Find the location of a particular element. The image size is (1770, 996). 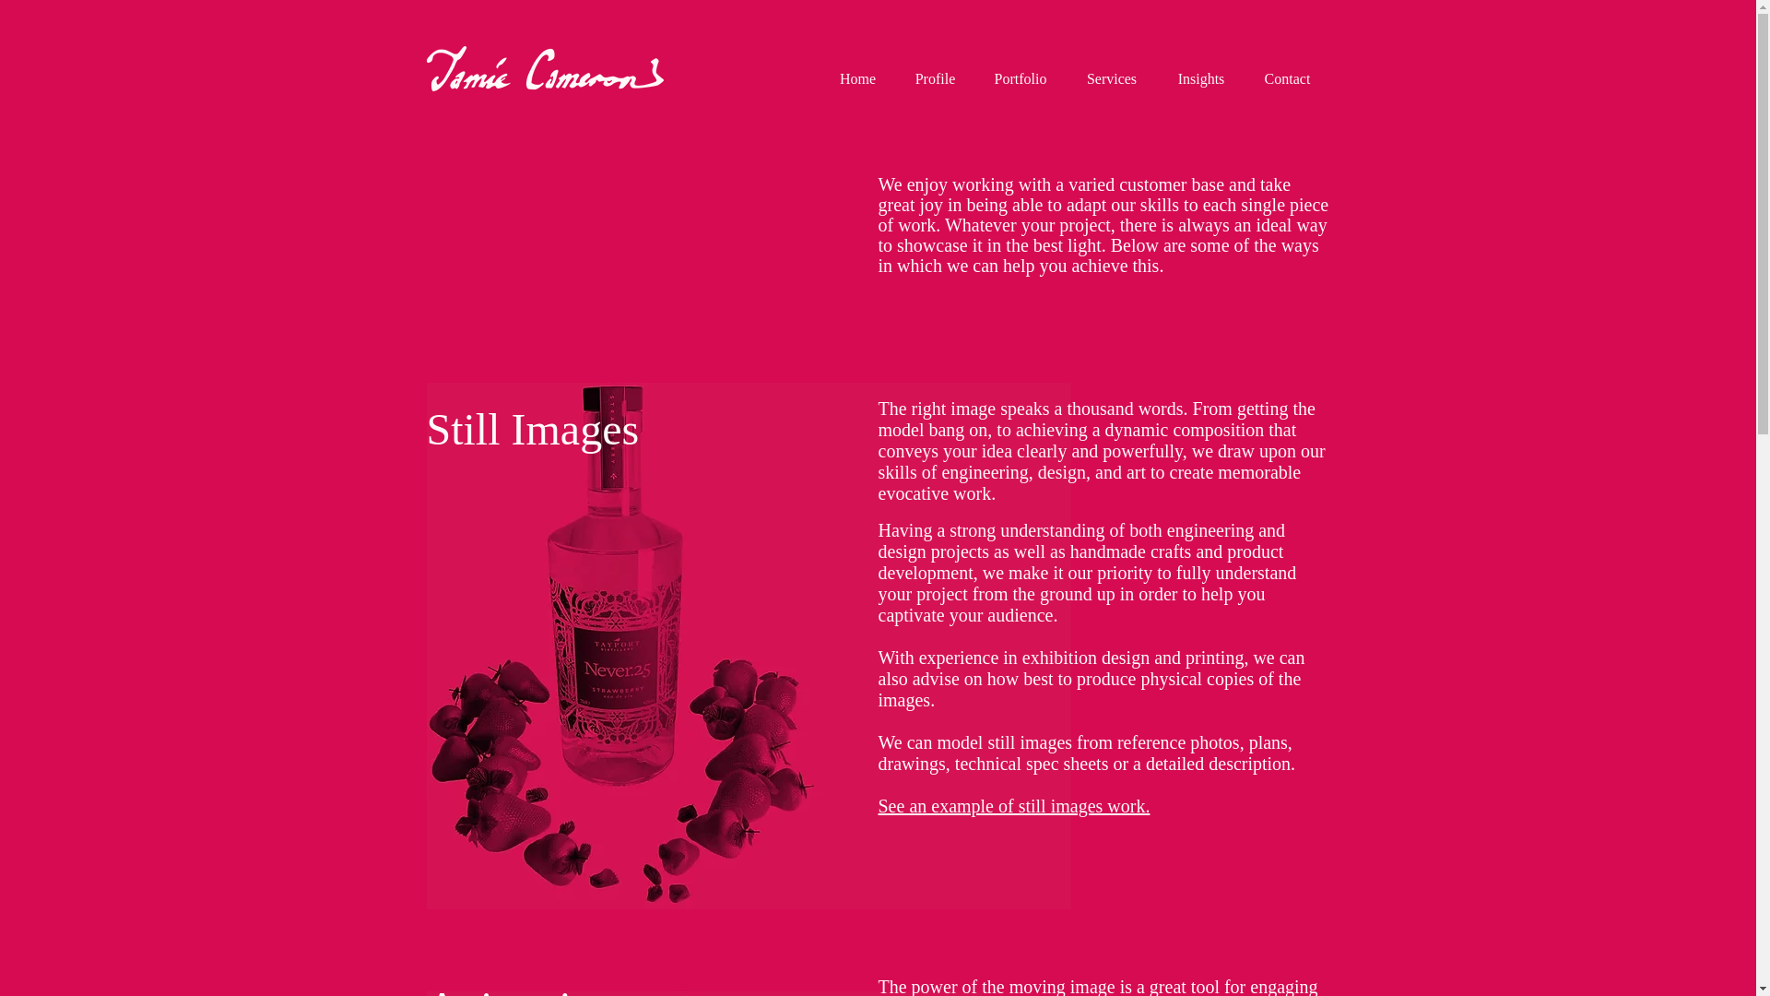

Profile is located at coordinates (935, 79).